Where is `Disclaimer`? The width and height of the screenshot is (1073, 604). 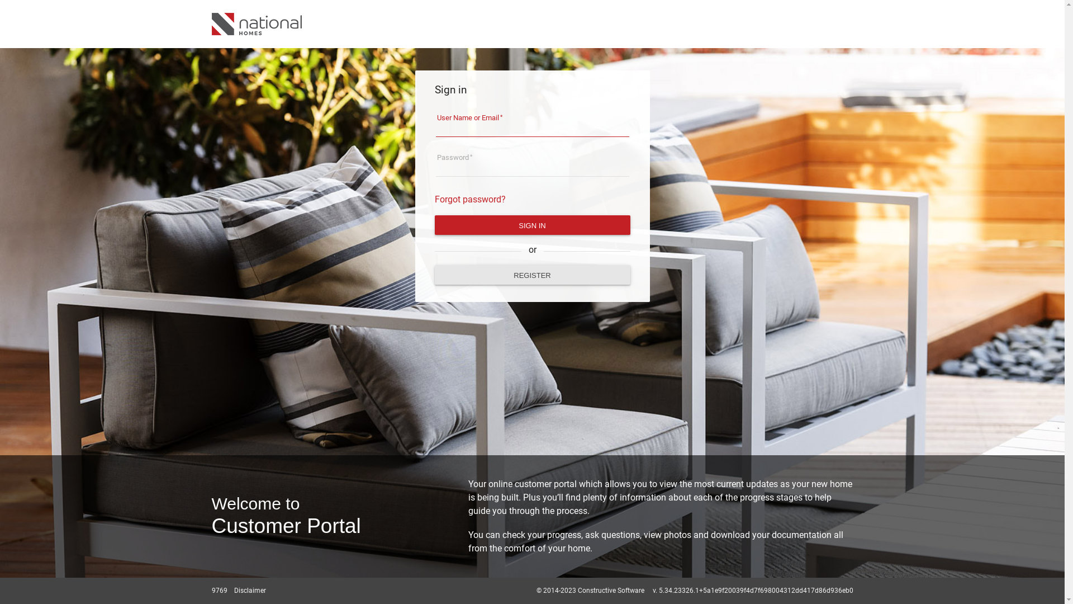
Disclaimer is located at coordinates (250, 591).